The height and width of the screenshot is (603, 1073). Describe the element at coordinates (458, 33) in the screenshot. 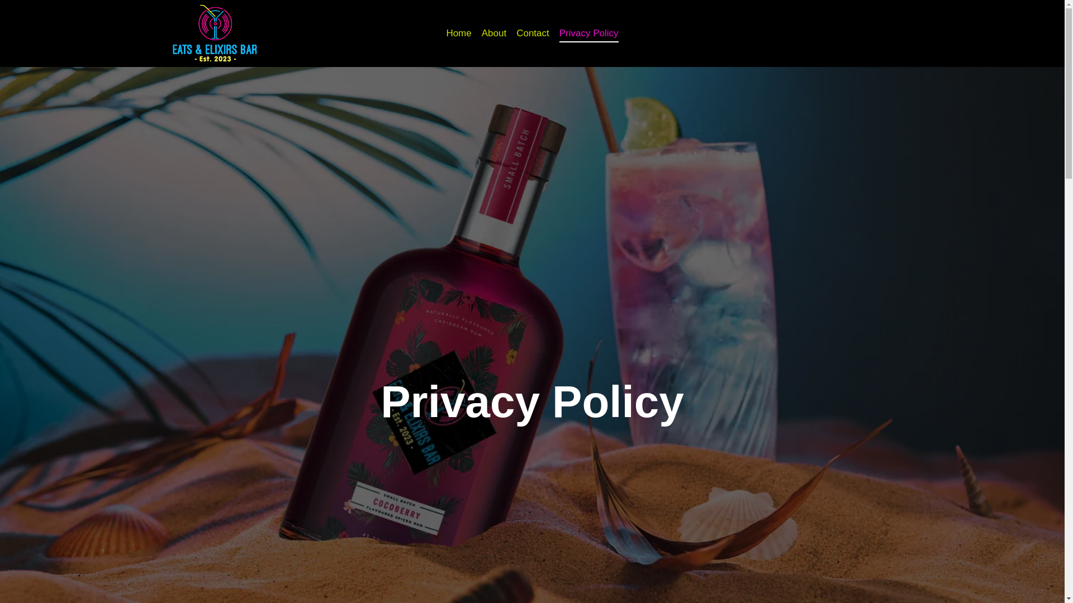

I see `Home` at that location.